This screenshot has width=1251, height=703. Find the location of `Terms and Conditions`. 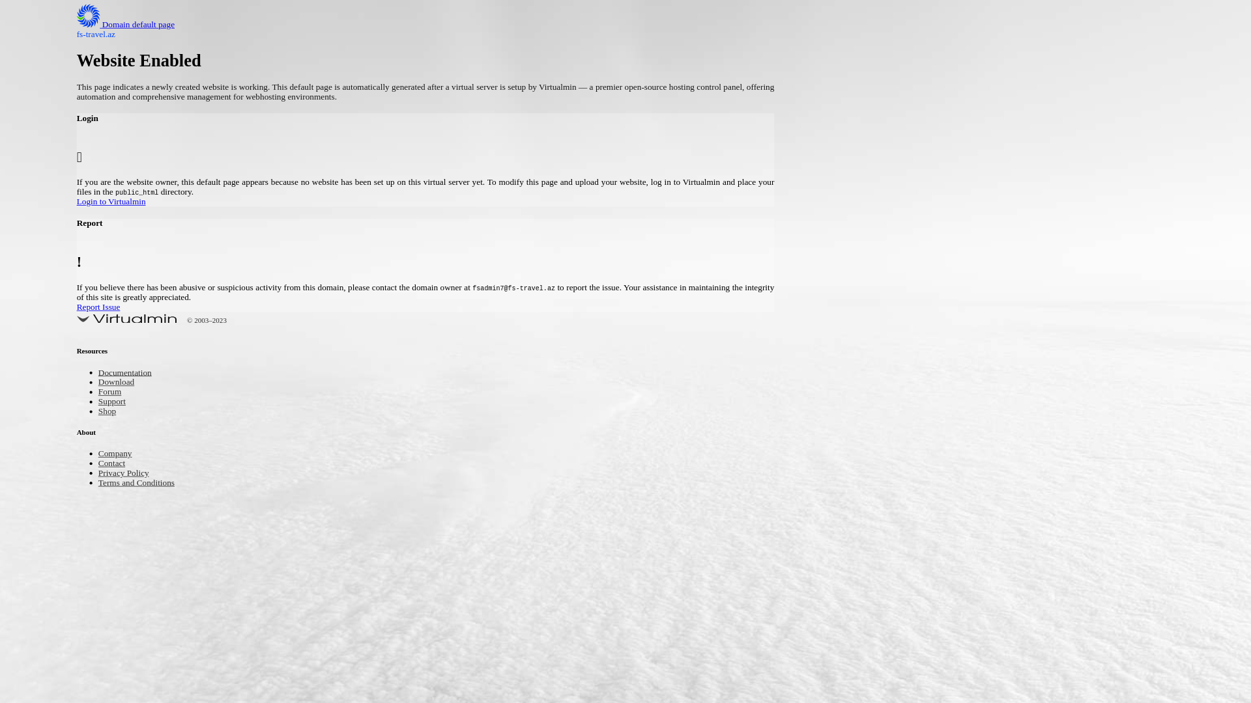

Terms and Conditions is located at coordinates (145, 483).